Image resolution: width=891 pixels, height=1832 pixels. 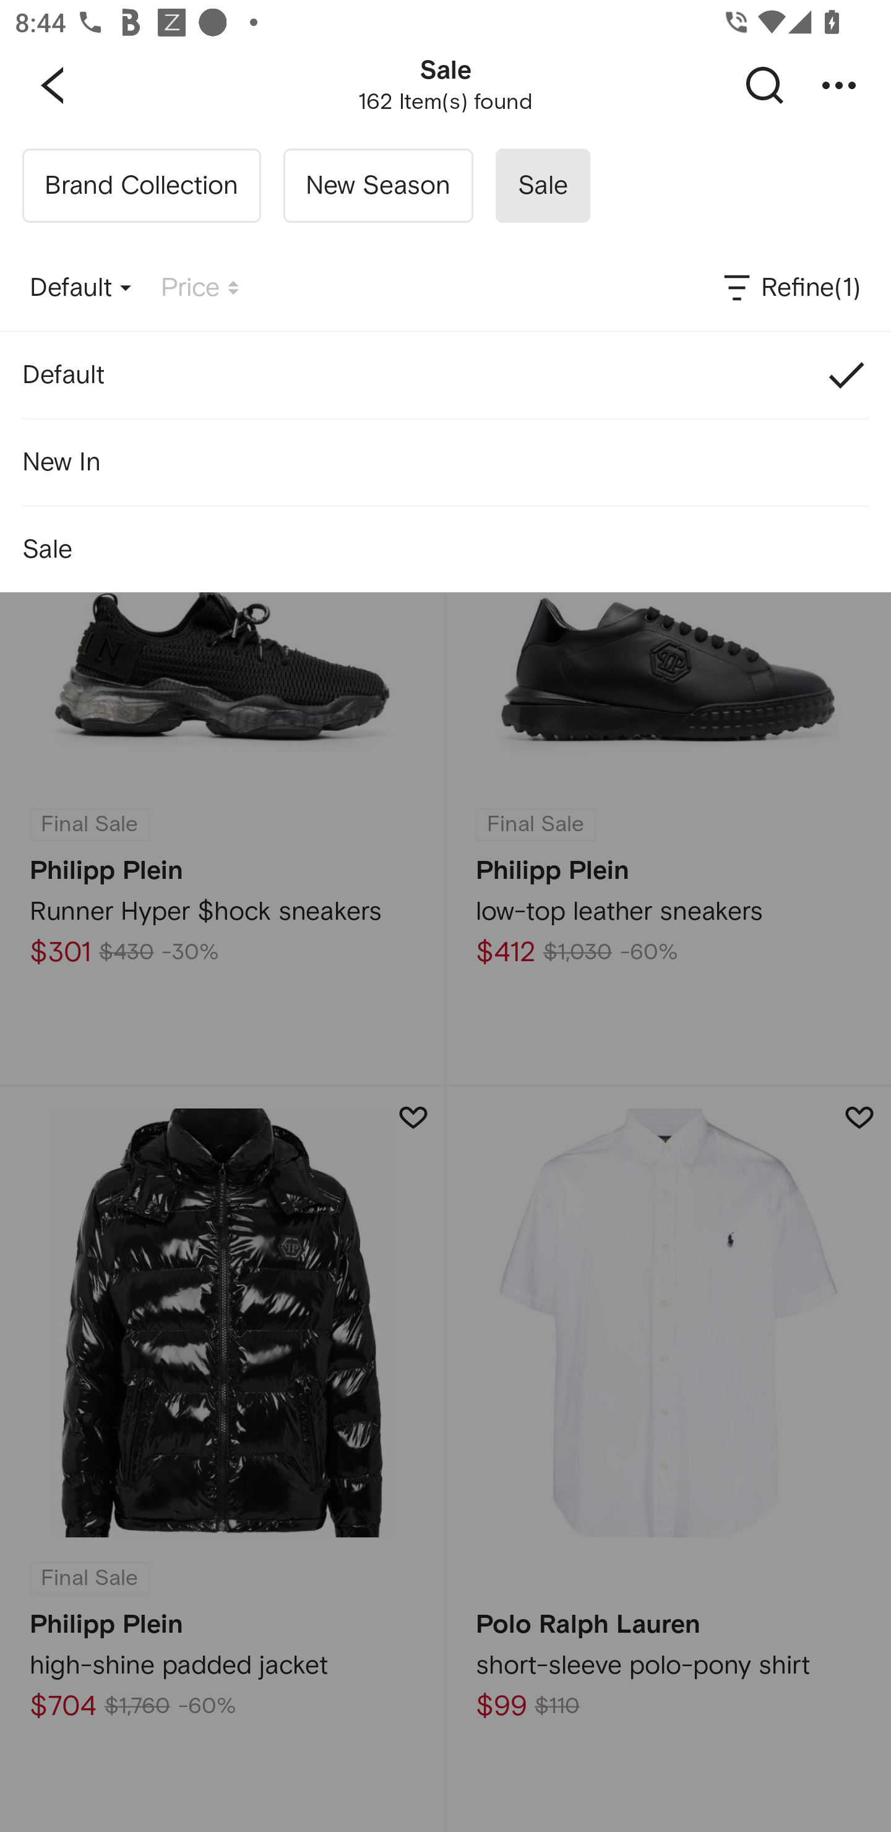 What do you see at coordinates (542, 186) in the screenshot?
I see `Sale` at bounding box center [542, 186].